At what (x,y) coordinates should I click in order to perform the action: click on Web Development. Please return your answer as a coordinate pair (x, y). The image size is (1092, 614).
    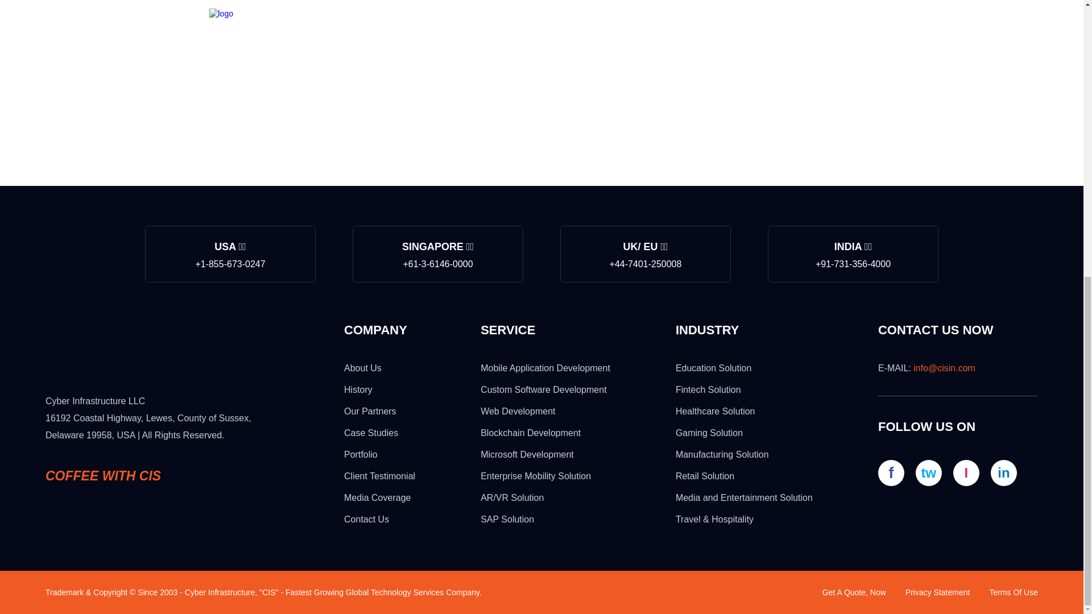
    Looking at the image, I should click on (518, 411).